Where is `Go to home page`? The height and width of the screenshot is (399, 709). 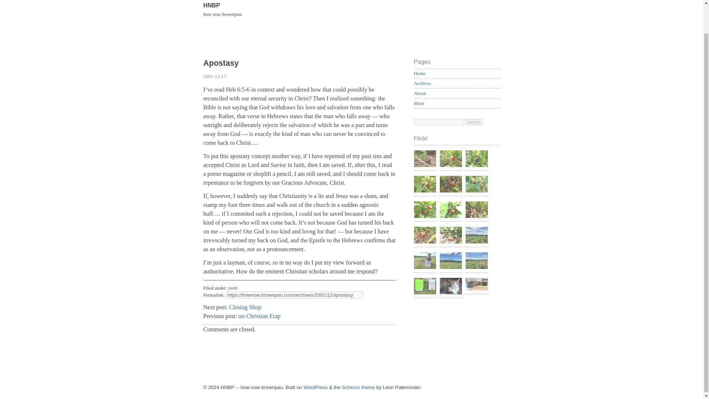
Go to home page is located at coordinates (351, 25).